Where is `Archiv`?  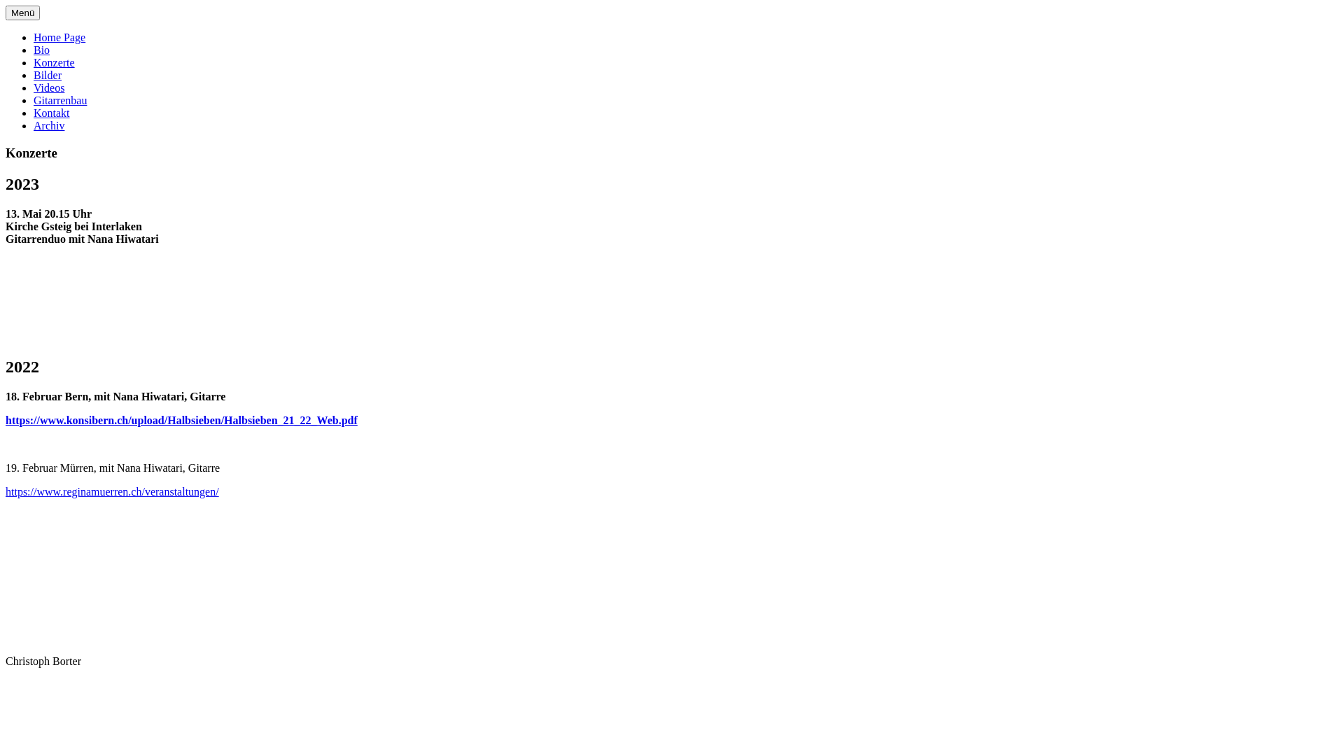
Archiv is located at coordinates (49, 126).